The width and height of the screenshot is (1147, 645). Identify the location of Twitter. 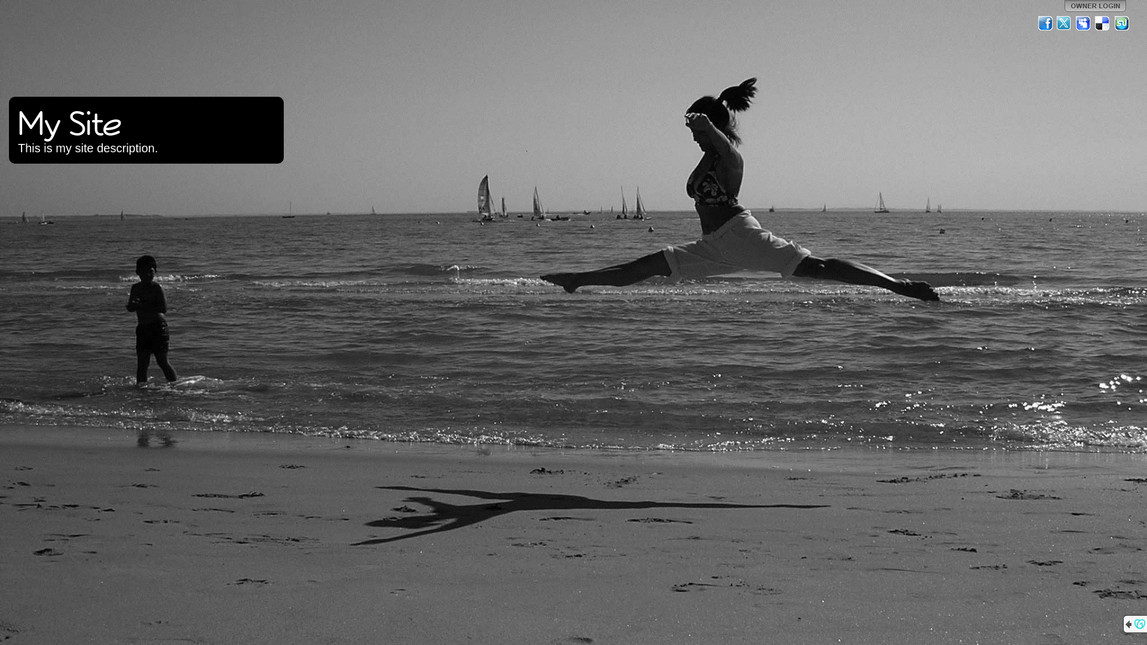
(1065, 23).